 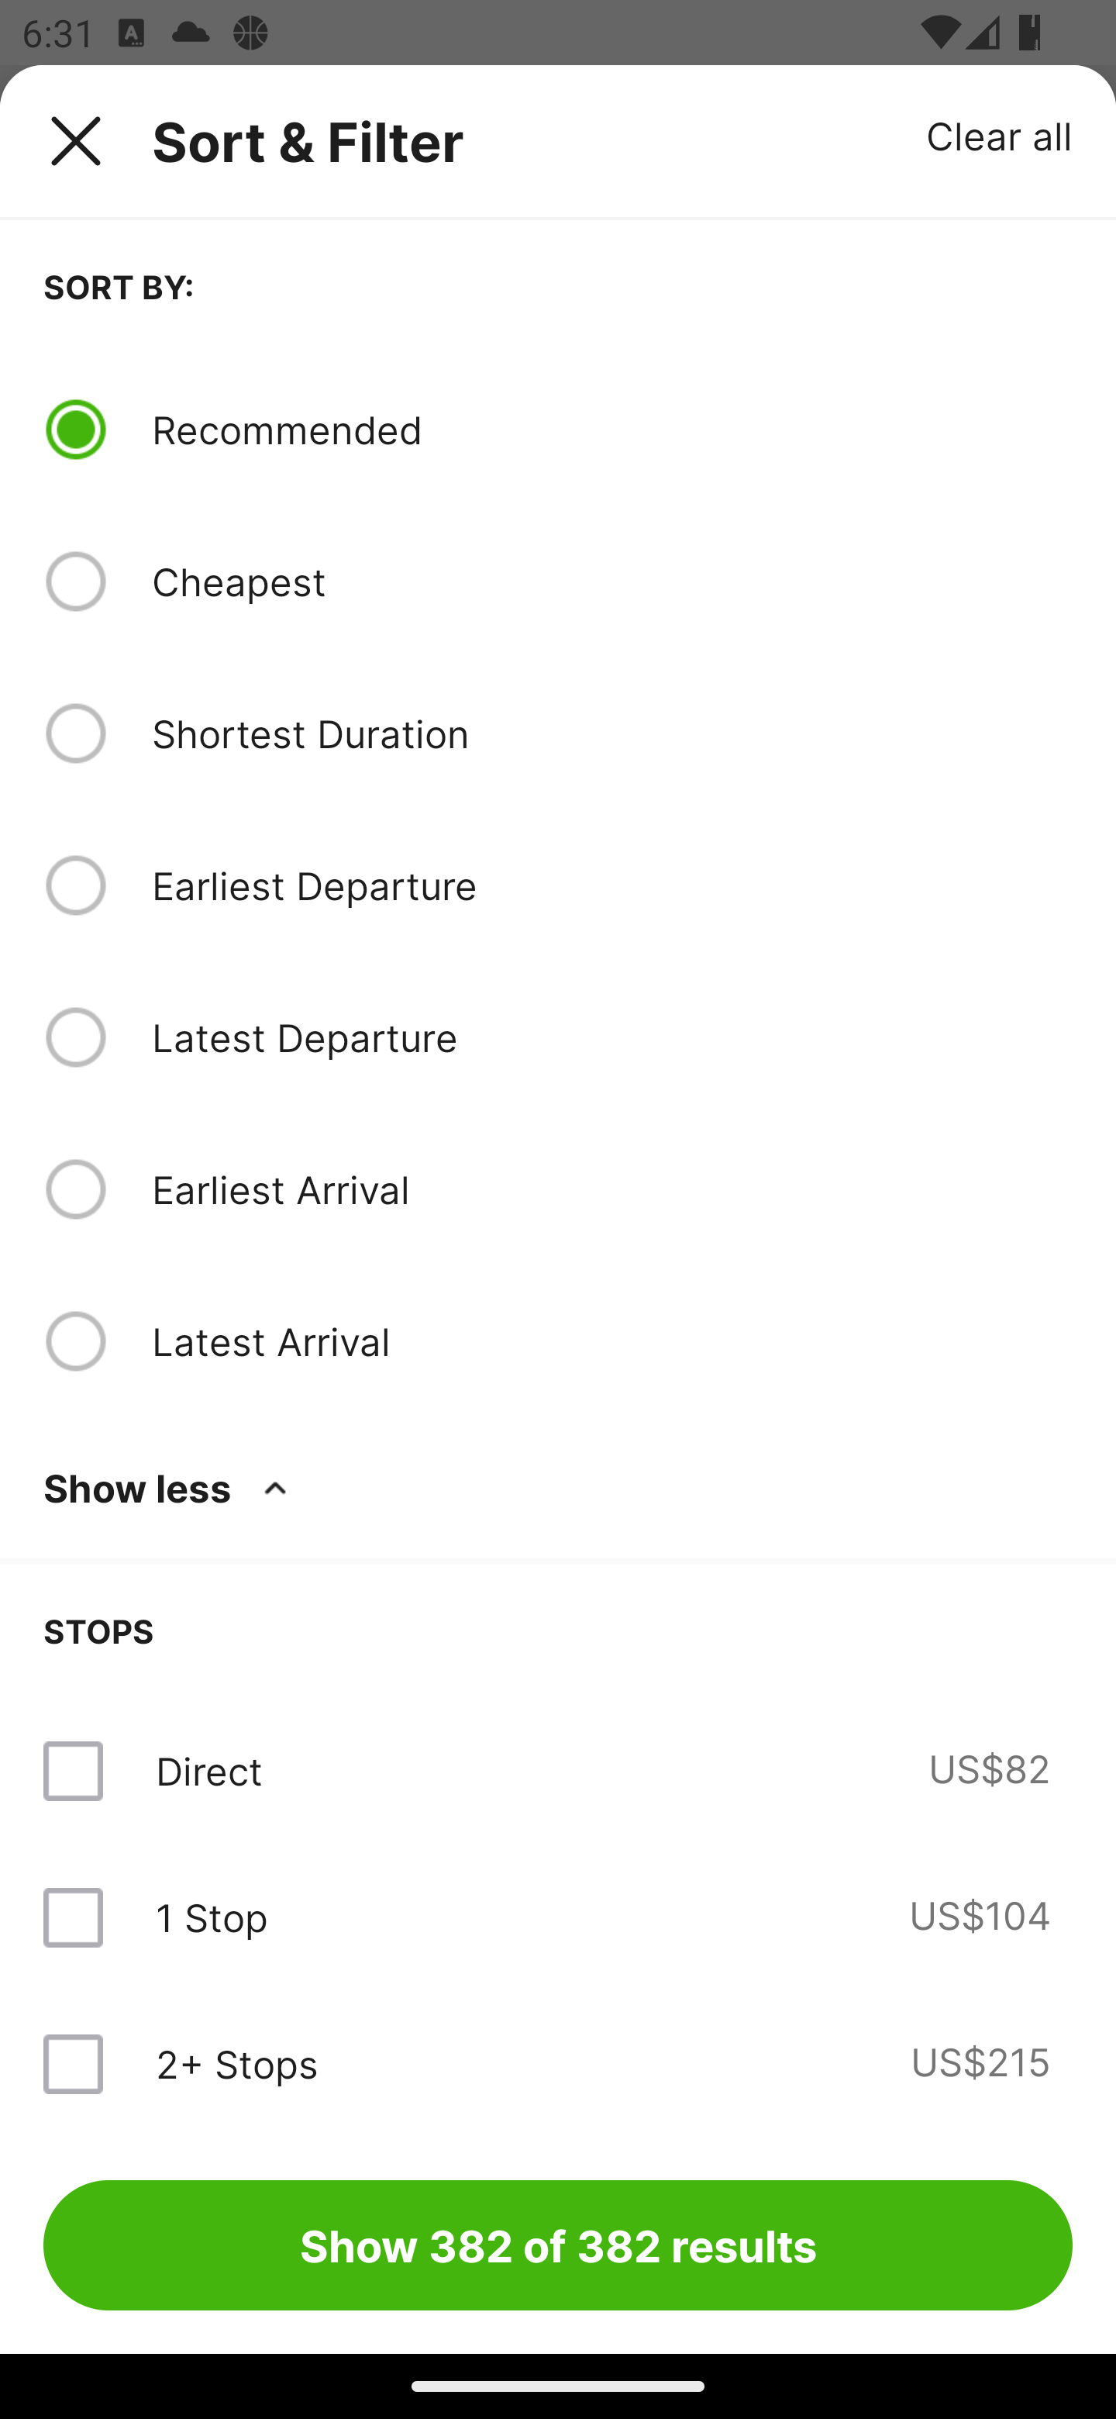 What do you see at coordinates (558, 1917) in the screenshot?
I see `1 Stop US$104` at bounding box center [558, 1917].